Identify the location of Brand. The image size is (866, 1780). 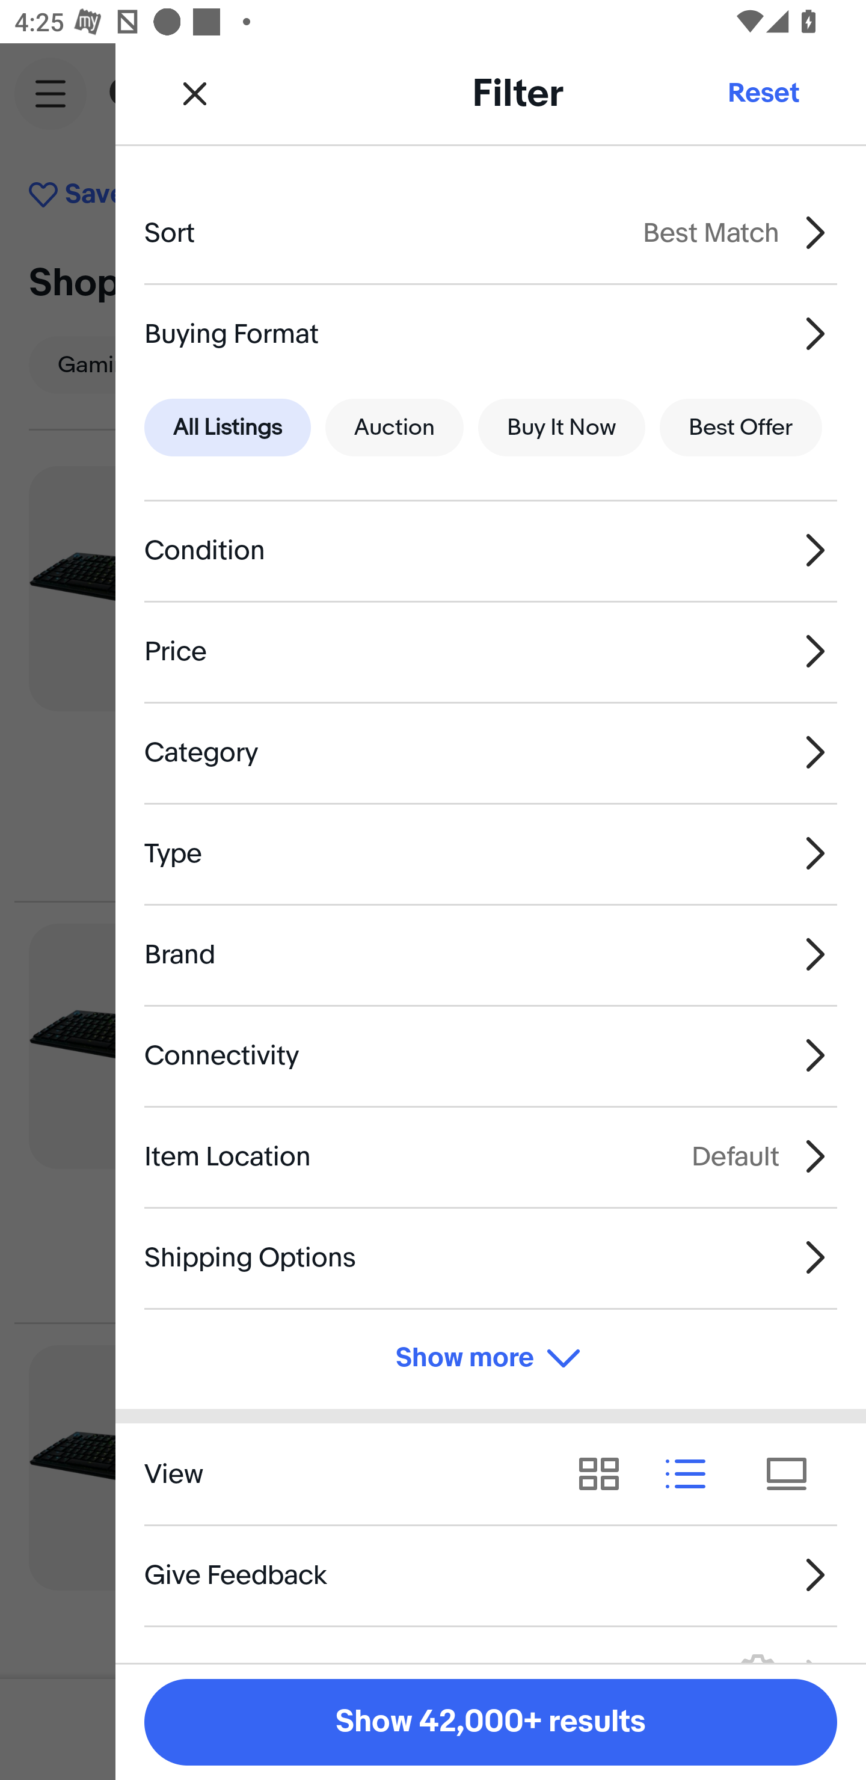
(491, 955).